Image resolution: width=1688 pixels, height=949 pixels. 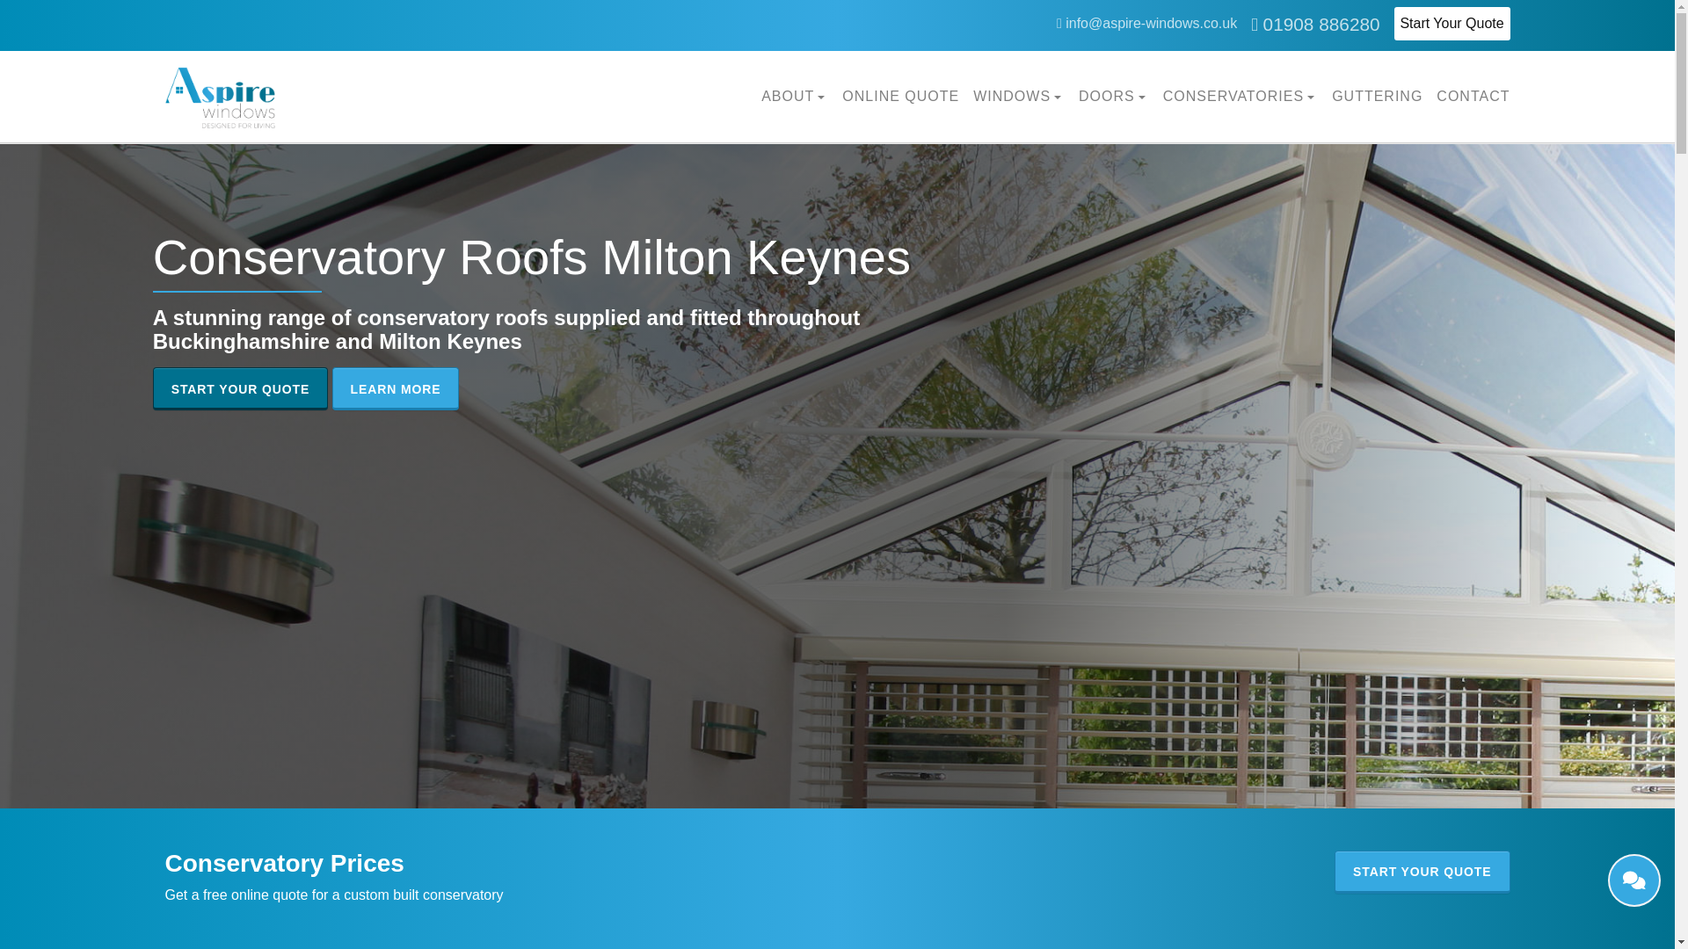 I want to click on Online Quote, so click(x=900, y=96).